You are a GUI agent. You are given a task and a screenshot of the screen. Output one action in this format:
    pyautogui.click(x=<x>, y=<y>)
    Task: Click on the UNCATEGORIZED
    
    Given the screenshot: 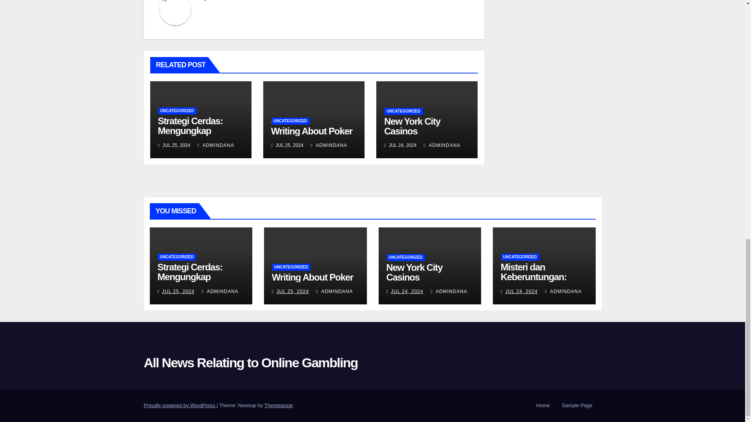 What is the action you would take?
    pyautogui.click(x=290, y=121)
    